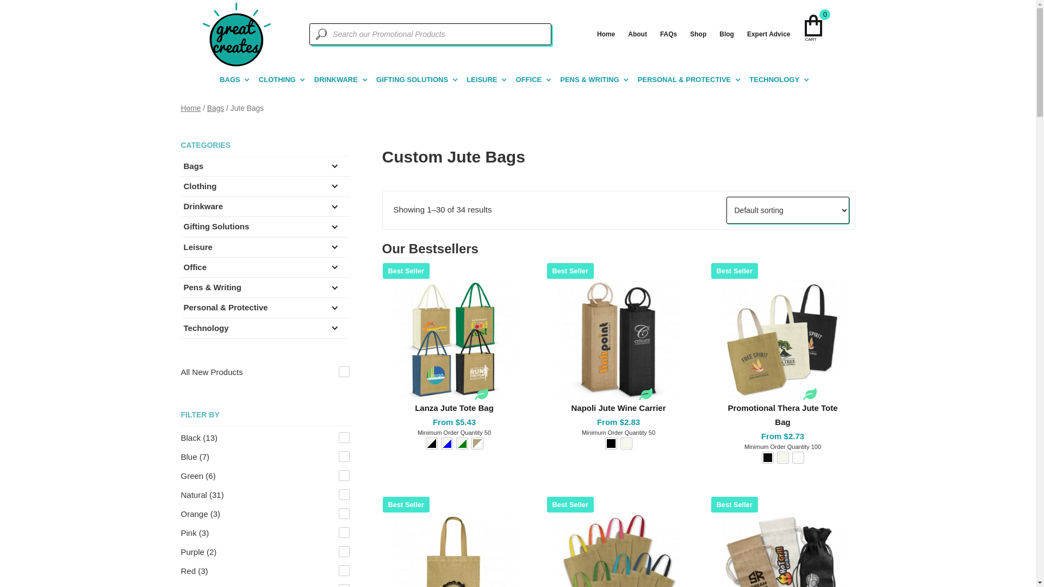  What do you see at coordinates (265, 372) in the screenshot?
I see `All New Products` at bounding box center [265, 372].